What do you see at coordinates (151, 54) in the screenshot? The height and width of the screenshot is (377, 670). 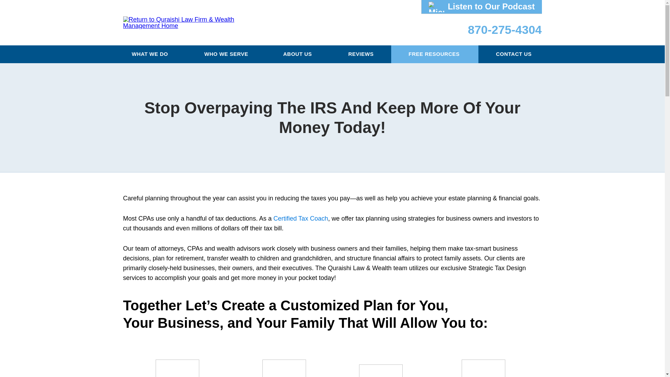 I see `WHAT WE DO` at bounding box center [151, 54].